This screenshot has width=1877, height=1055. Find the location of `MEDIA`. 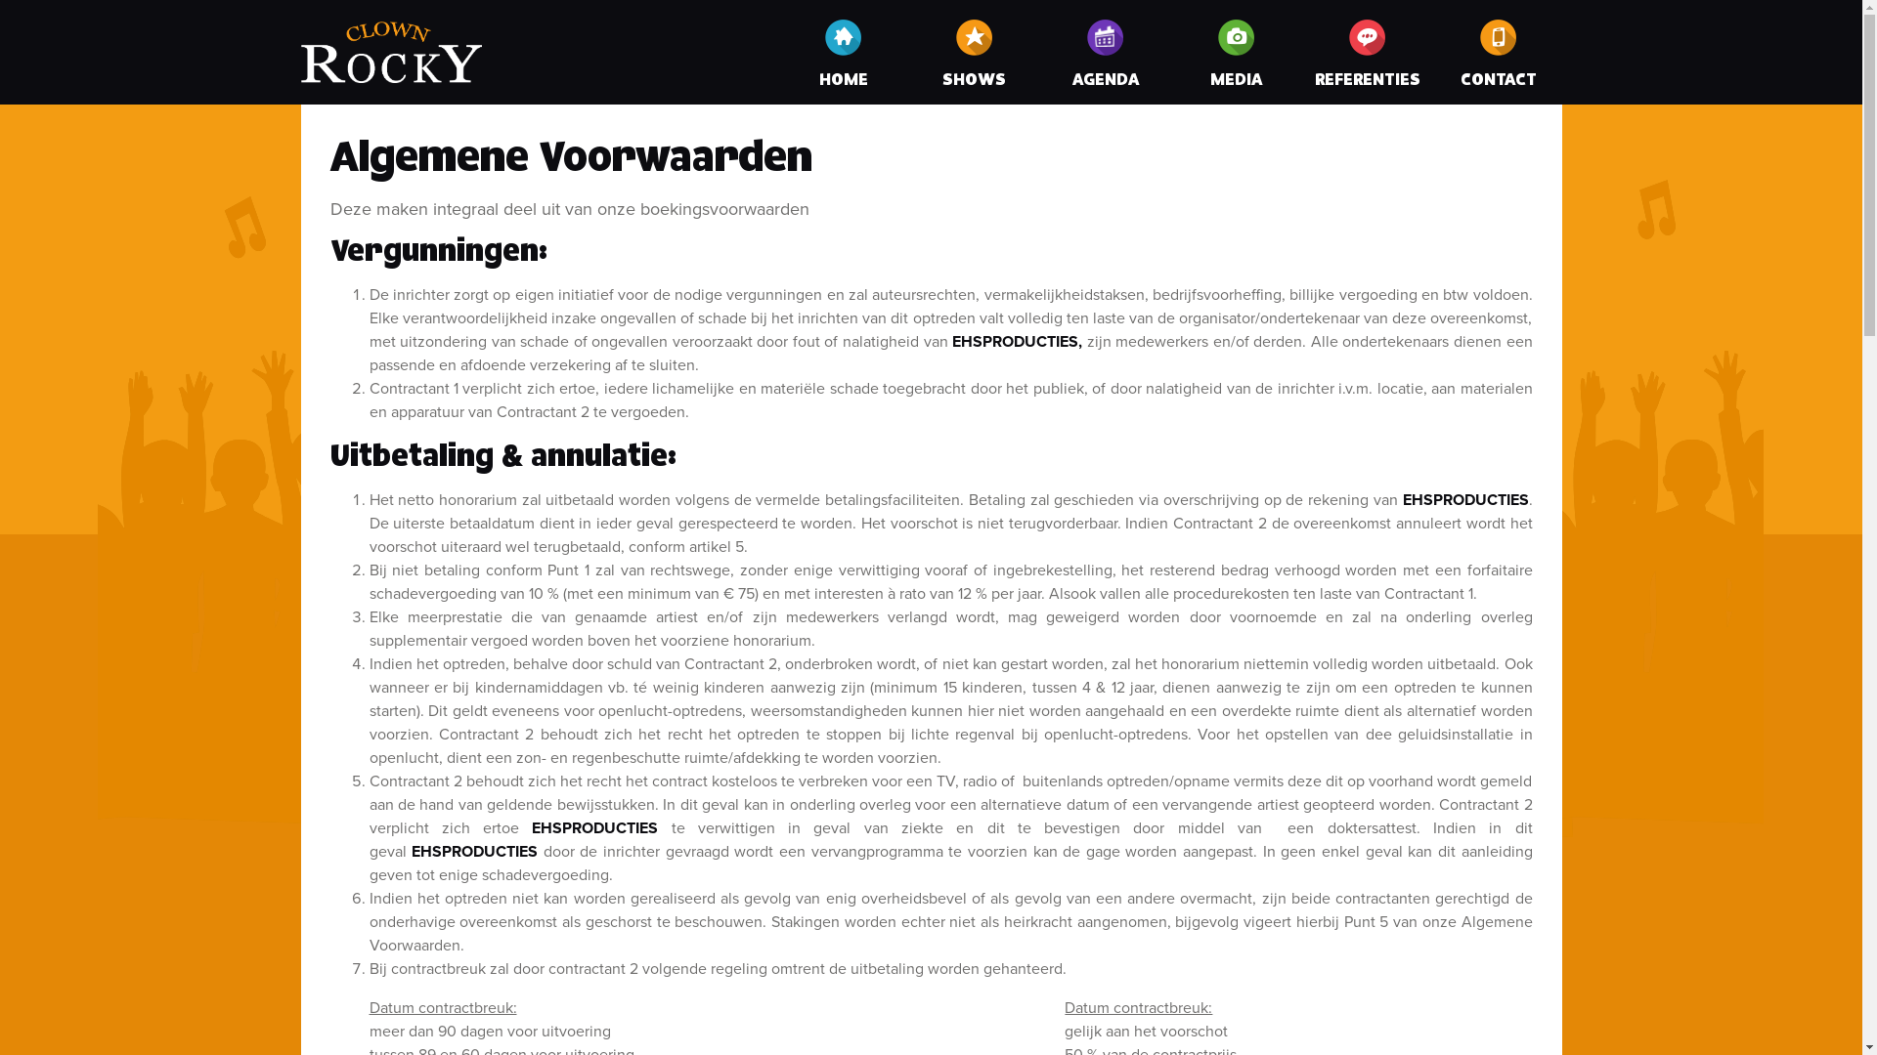

MEDIA is located at coordinates (1237, 53).